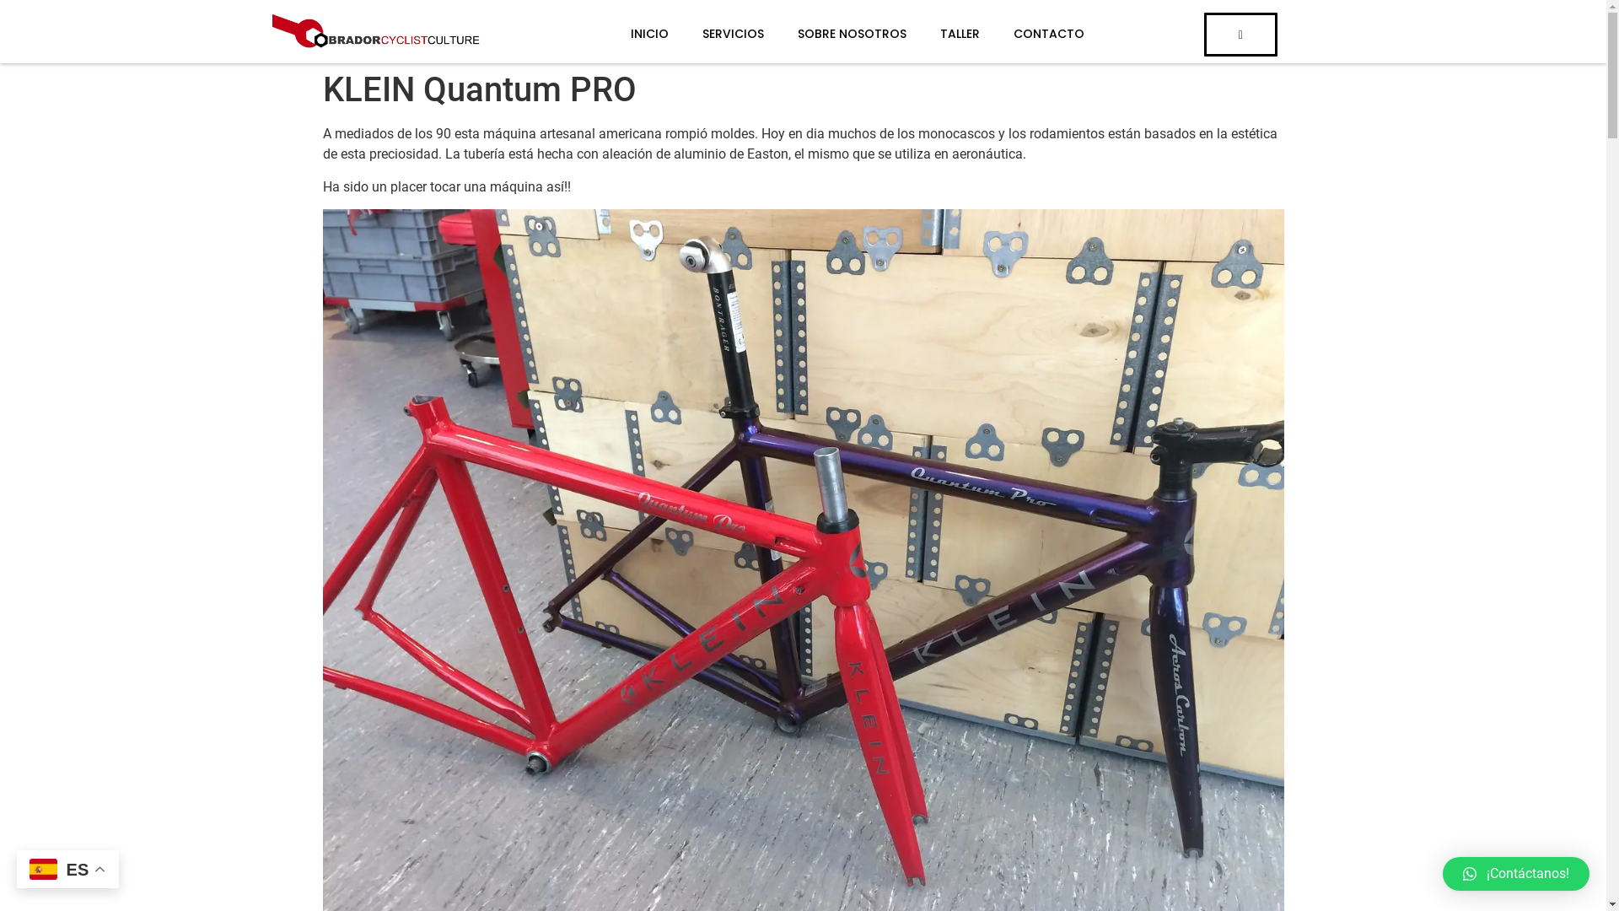  I want to click on TALLER, so click(943, 34).